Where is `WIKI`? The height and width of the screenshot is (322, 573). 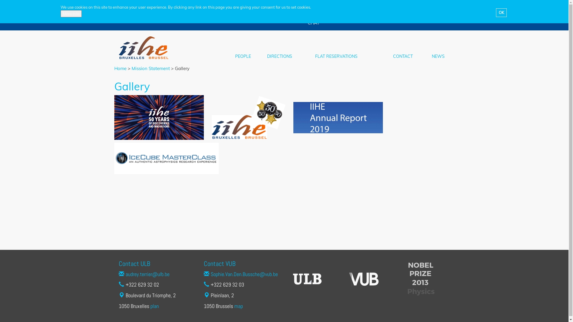
WIKI is located at coordinates (338, 8).